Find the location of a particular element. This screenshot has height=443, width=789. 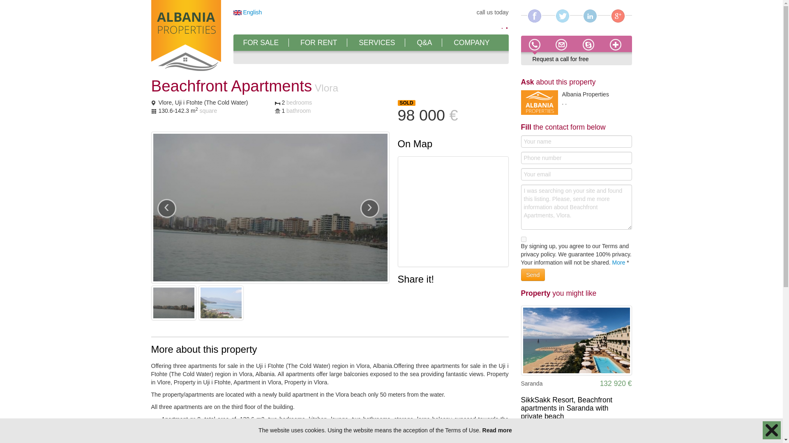

Beachfront Apartments is located at coordinates (247, 12).